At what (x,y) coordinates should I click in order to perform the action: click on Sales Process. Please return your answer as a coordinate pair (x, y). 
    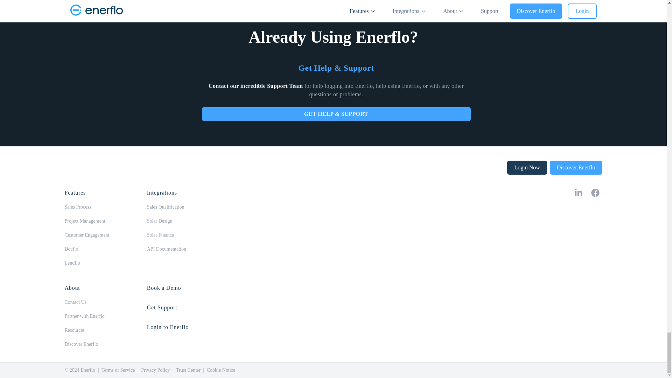
    Looking at the image, I should click on (78, 207).